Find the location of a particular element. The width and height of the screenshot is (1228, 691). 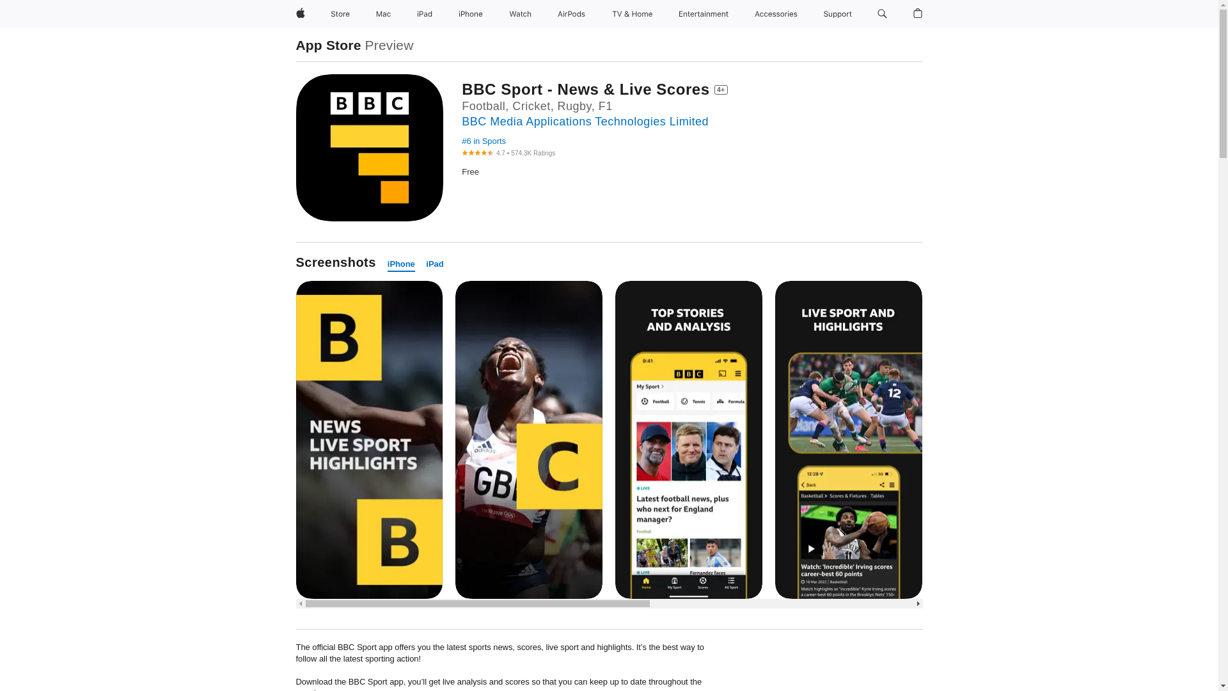

Store is located at coordinates (340, 14).